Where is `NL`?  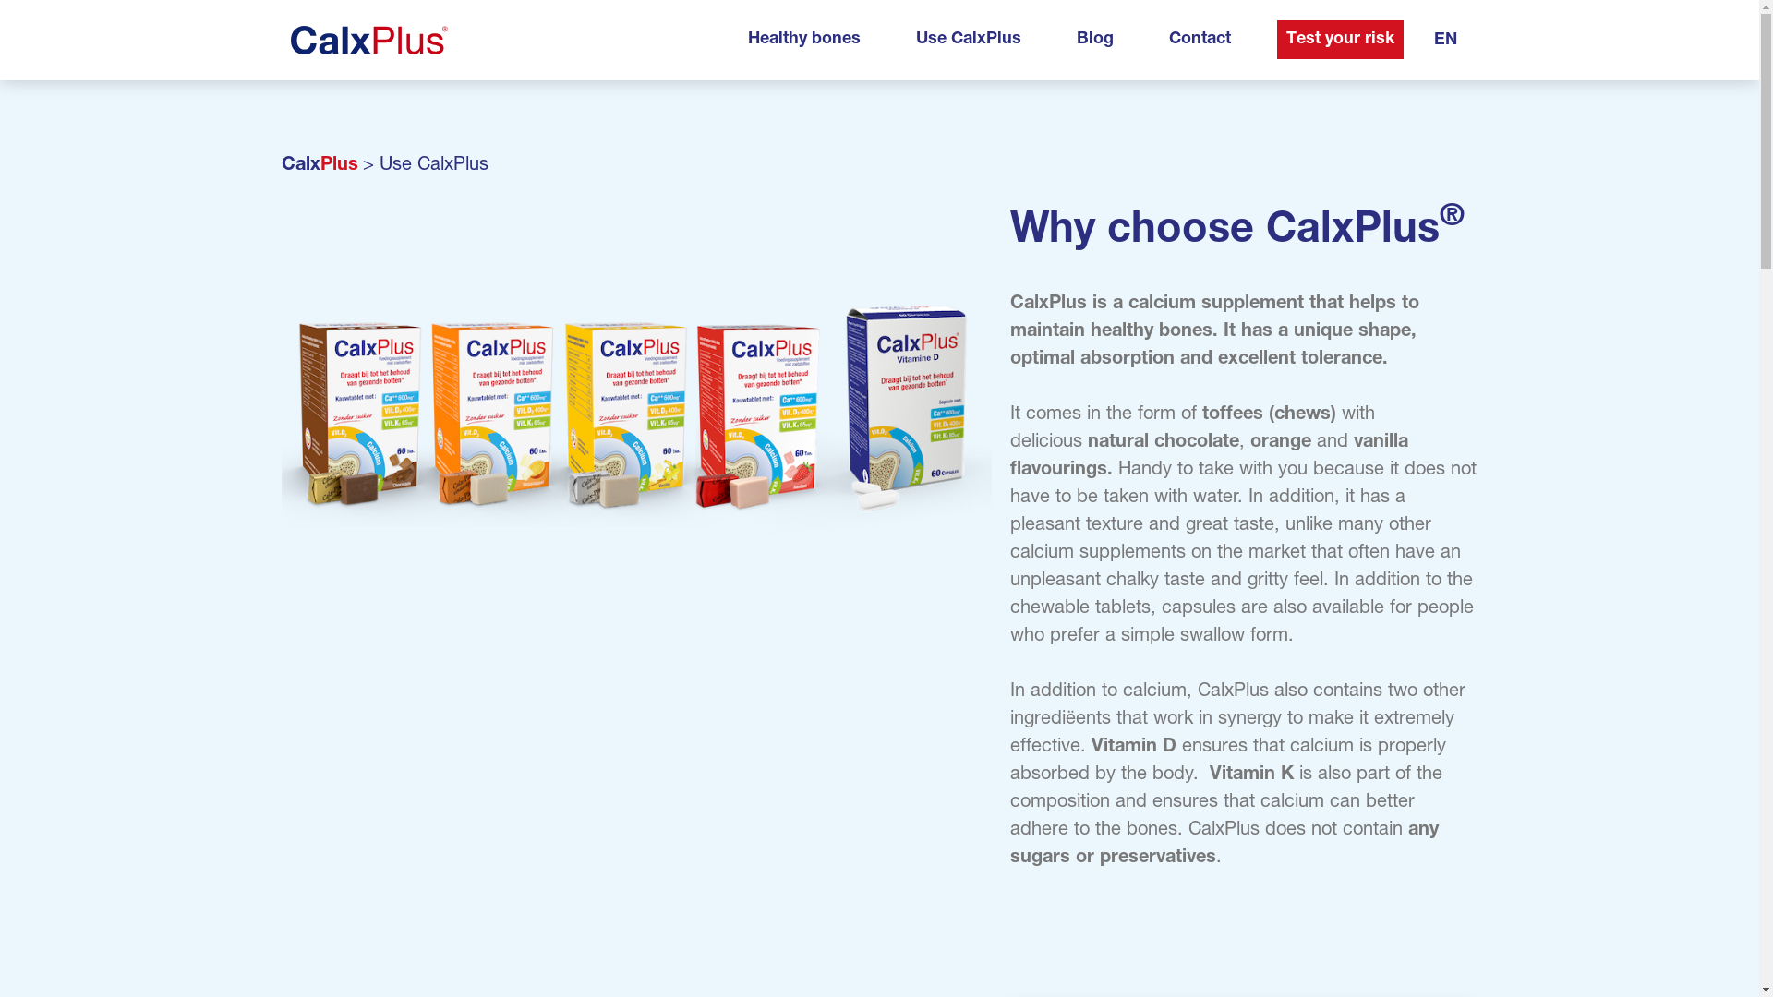
NL is located at coordinates (1445, 78).